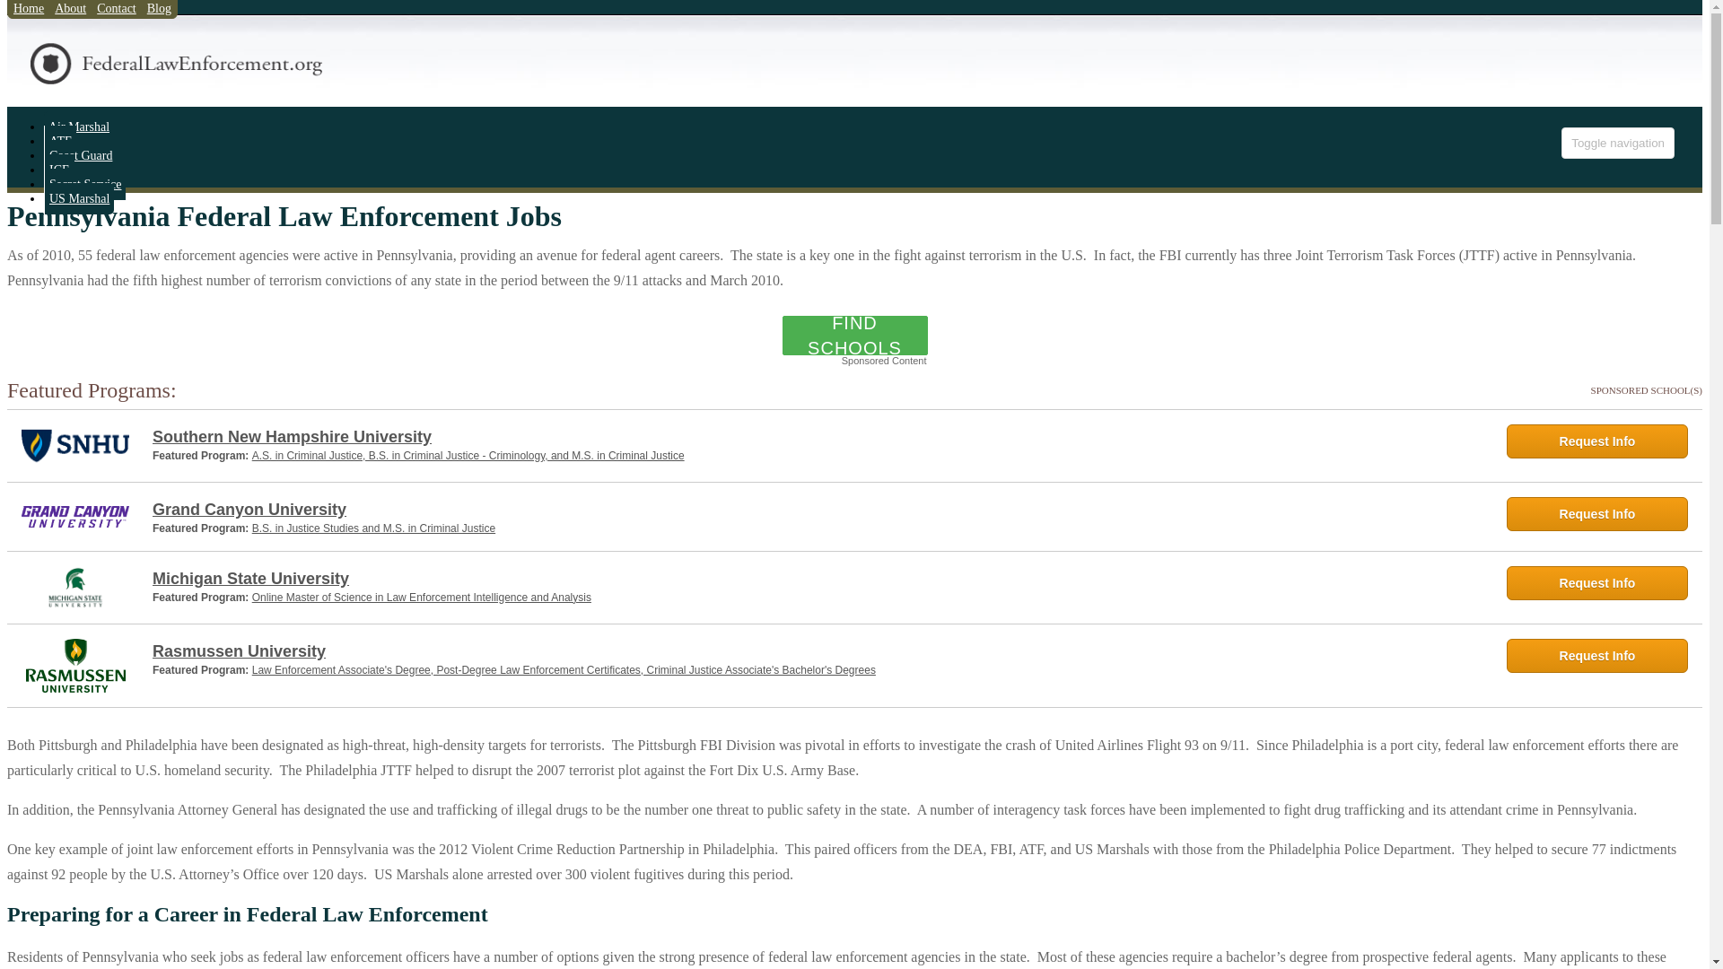 Image resolution: width=1723 pixels, height=969 pixels. Describe the element at coordinates (1617, 143) in the screenshot. I see `Toggle navigation` at that location.